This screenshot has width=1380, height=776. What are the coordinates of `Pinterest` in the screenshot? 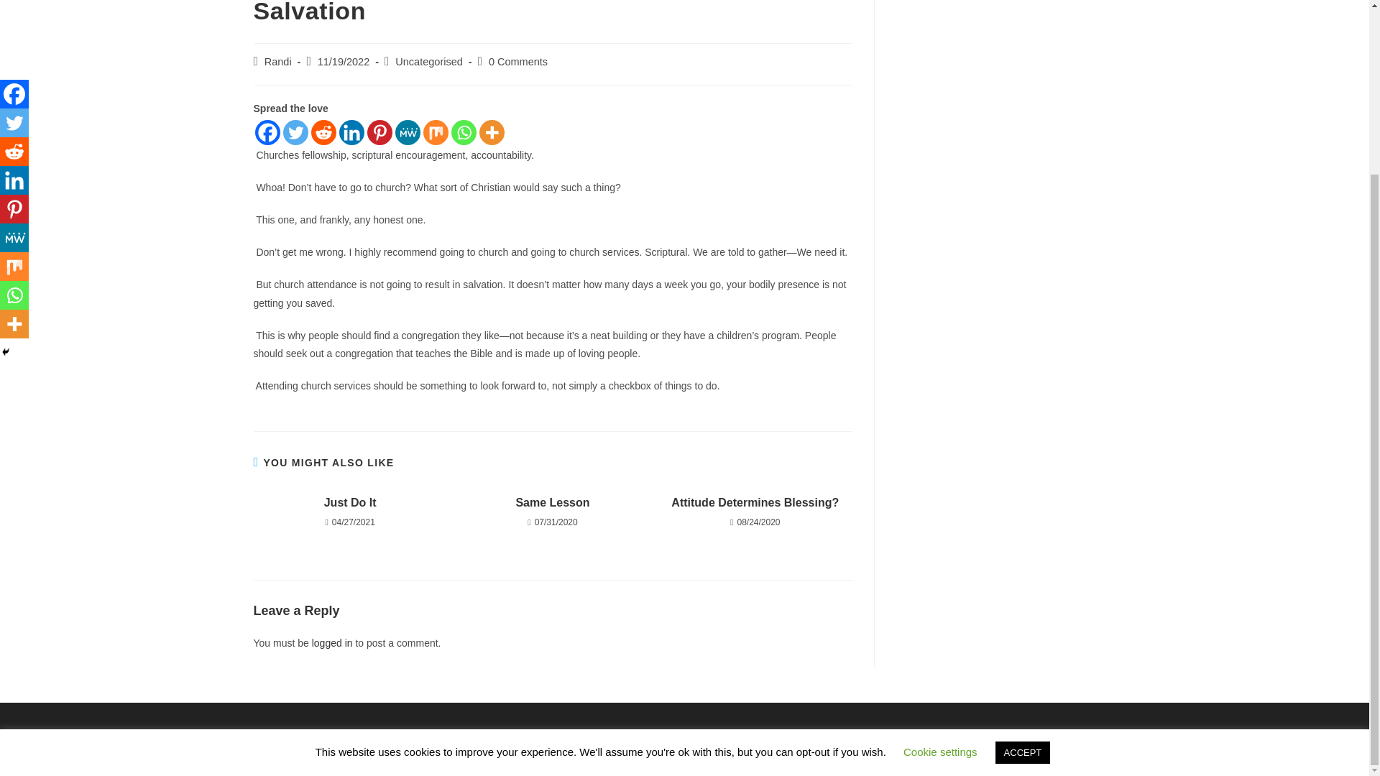 It's located at (379, 132).